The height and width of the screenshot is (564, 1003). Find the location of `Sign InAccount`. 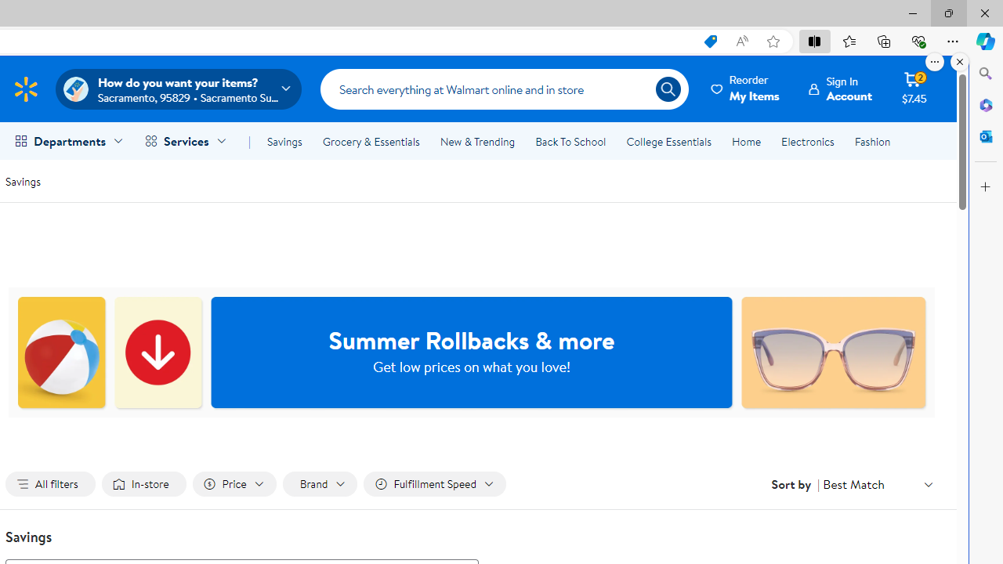

Sign InAccount is located at coordinates (840, 89).